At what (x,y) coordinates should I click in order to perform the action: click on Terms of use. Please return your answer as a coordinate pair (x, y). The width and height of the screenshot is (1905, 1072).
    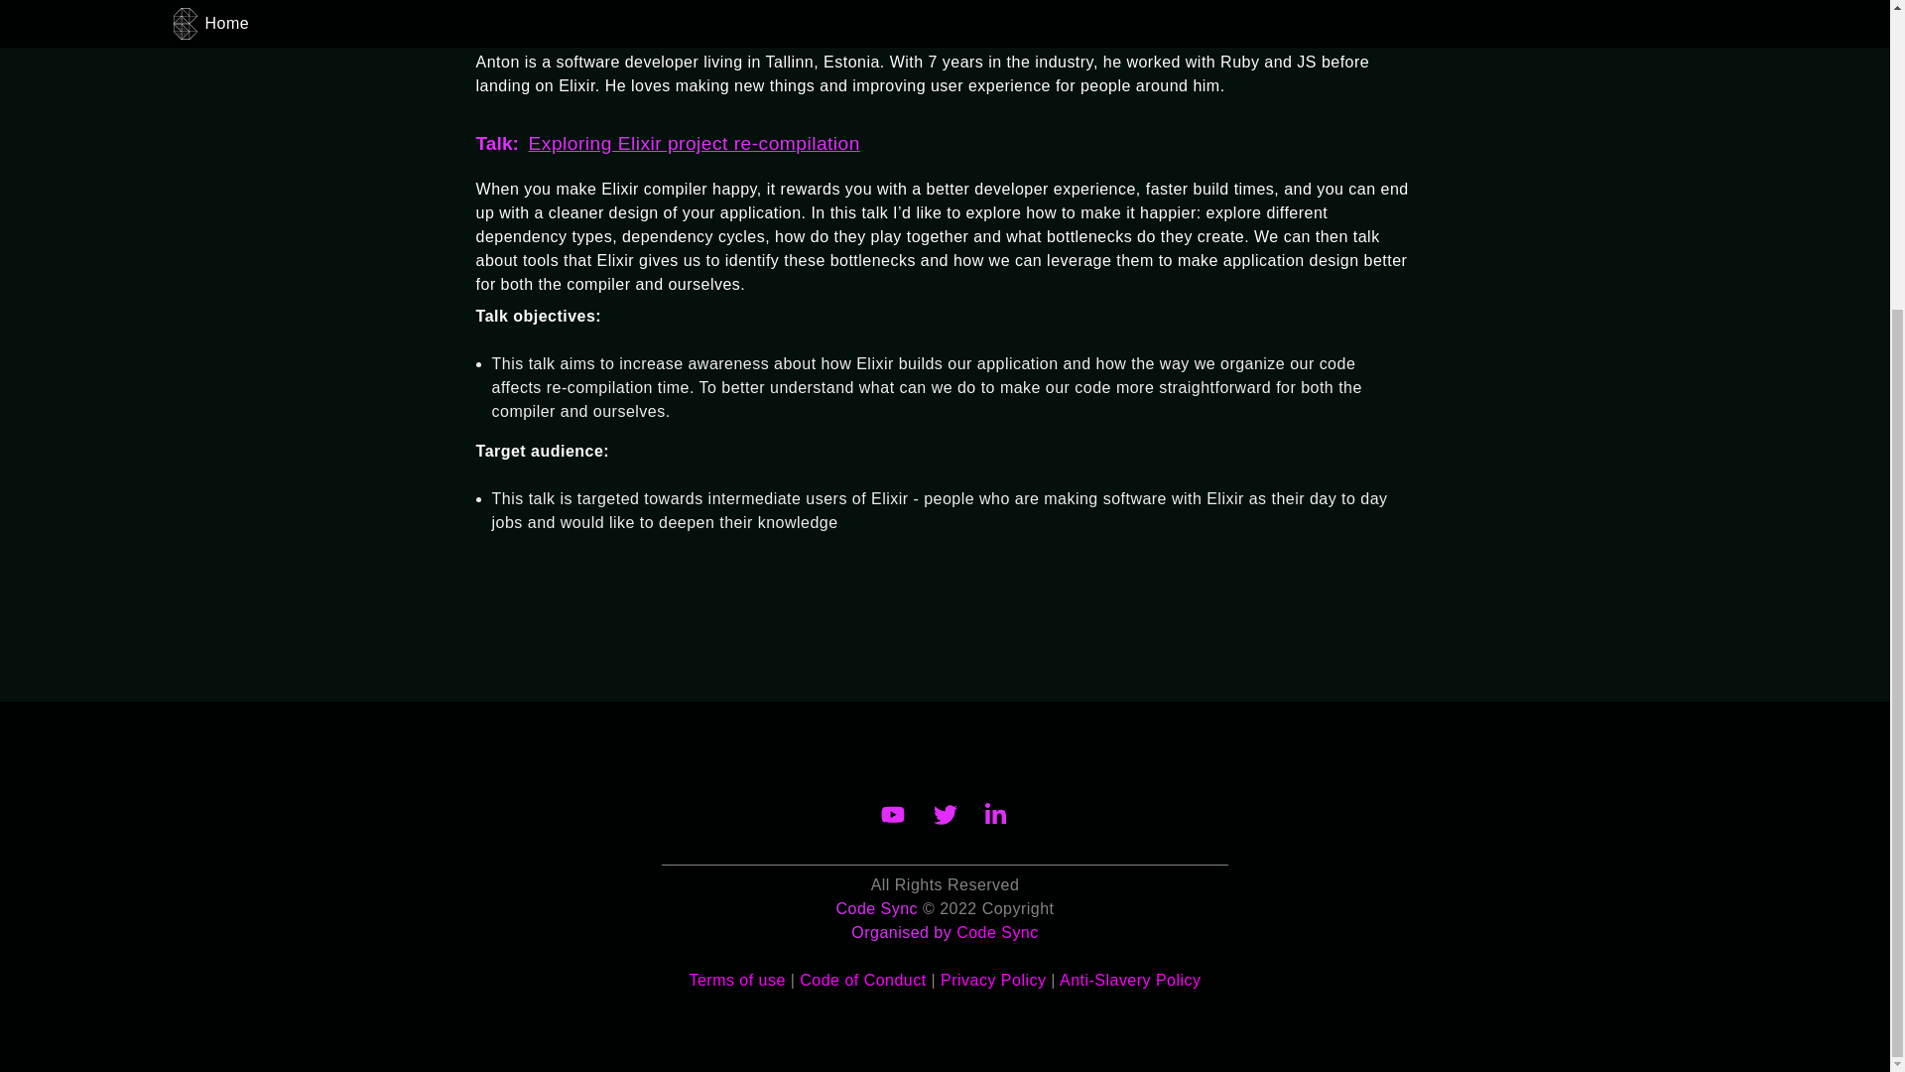
    Looking at the image, I should click on (736, 979).